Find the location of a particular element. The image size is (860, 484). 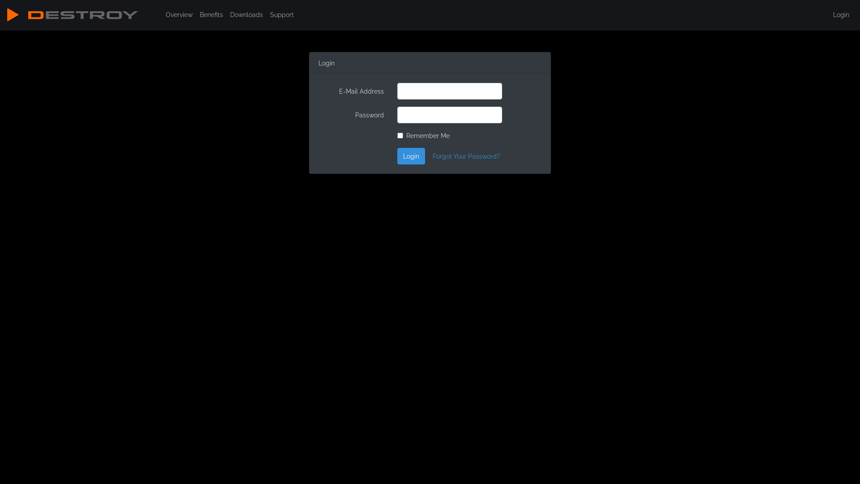

Login is located at coordinates (411, 156).